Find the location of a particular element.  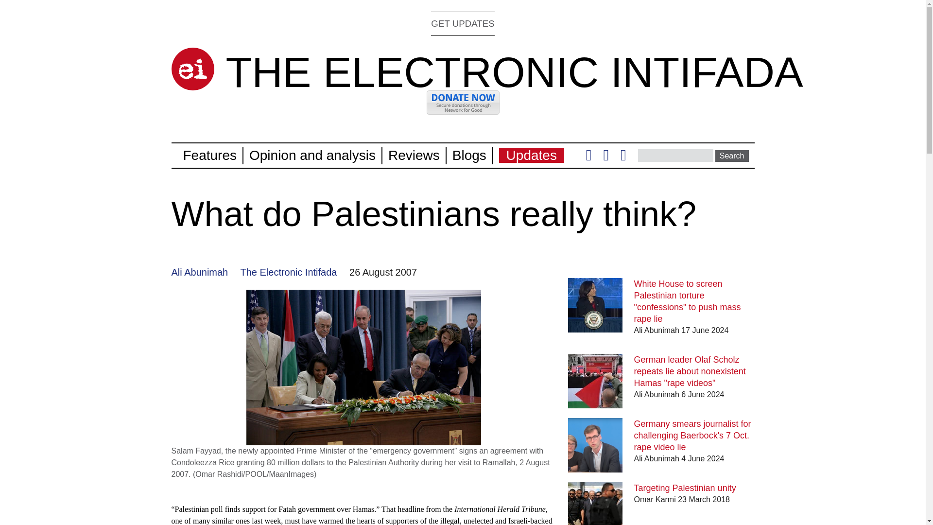

Home is located at coordinates (514, 72).